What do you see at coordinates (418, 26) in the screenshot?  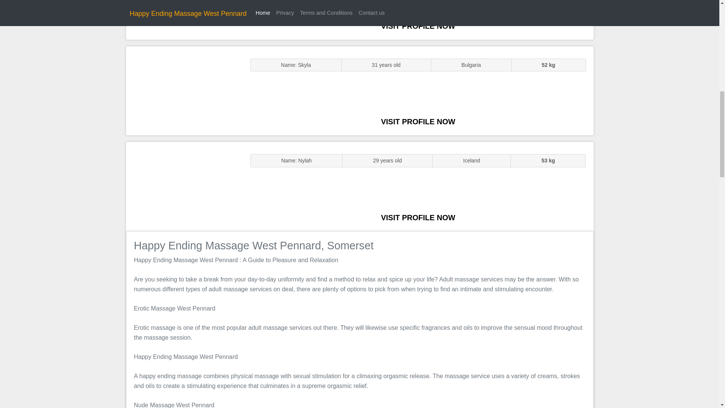 I see `VISIT PROFILE NOW` at bounding box center [418, 26].